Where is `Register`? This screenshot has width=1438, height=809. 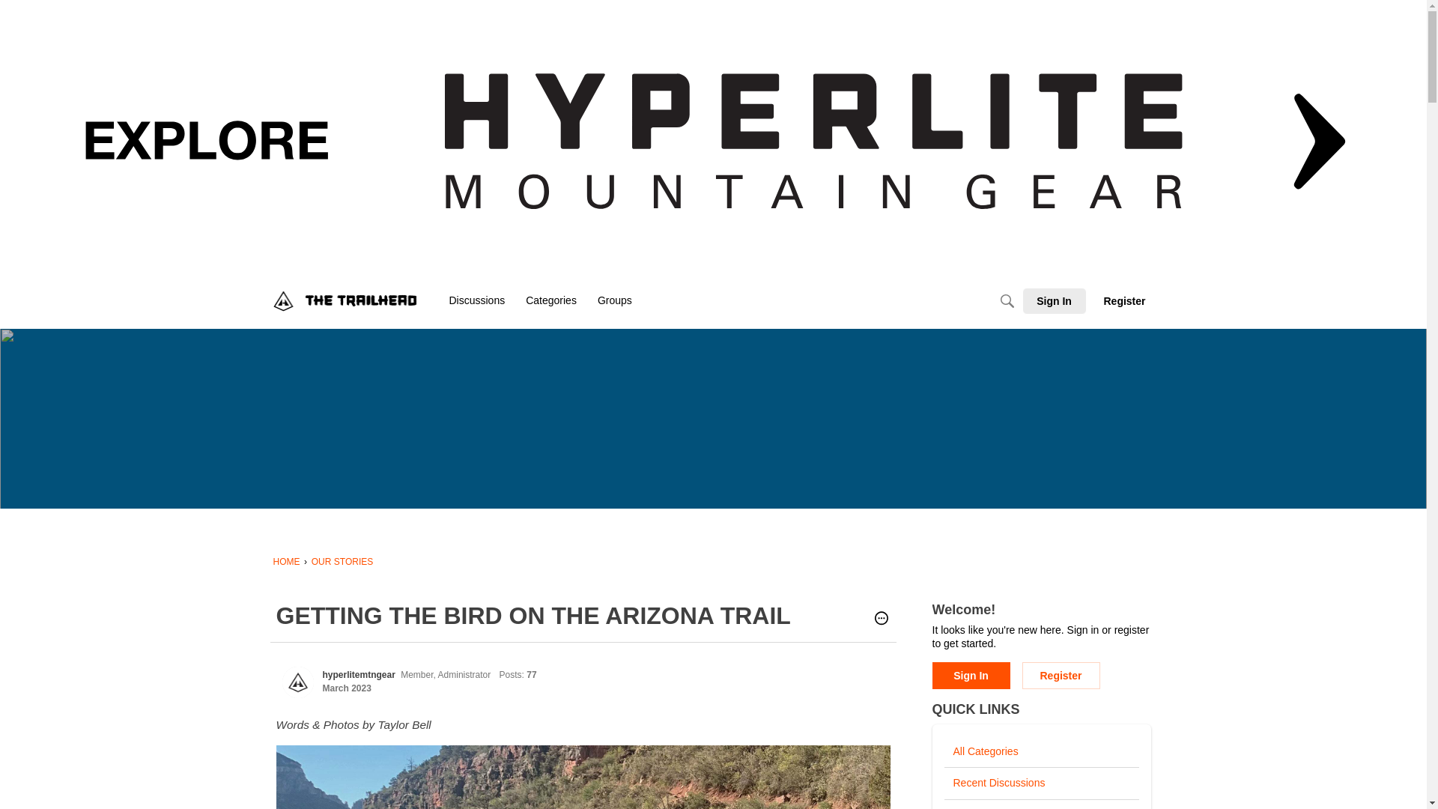 Register is located at coordinates (1061, 676).